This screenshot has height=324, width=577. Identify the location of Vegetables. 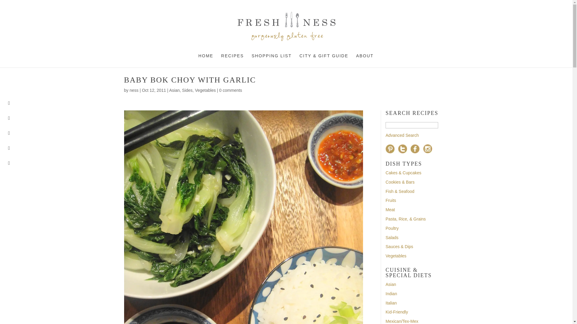
(395, 256).